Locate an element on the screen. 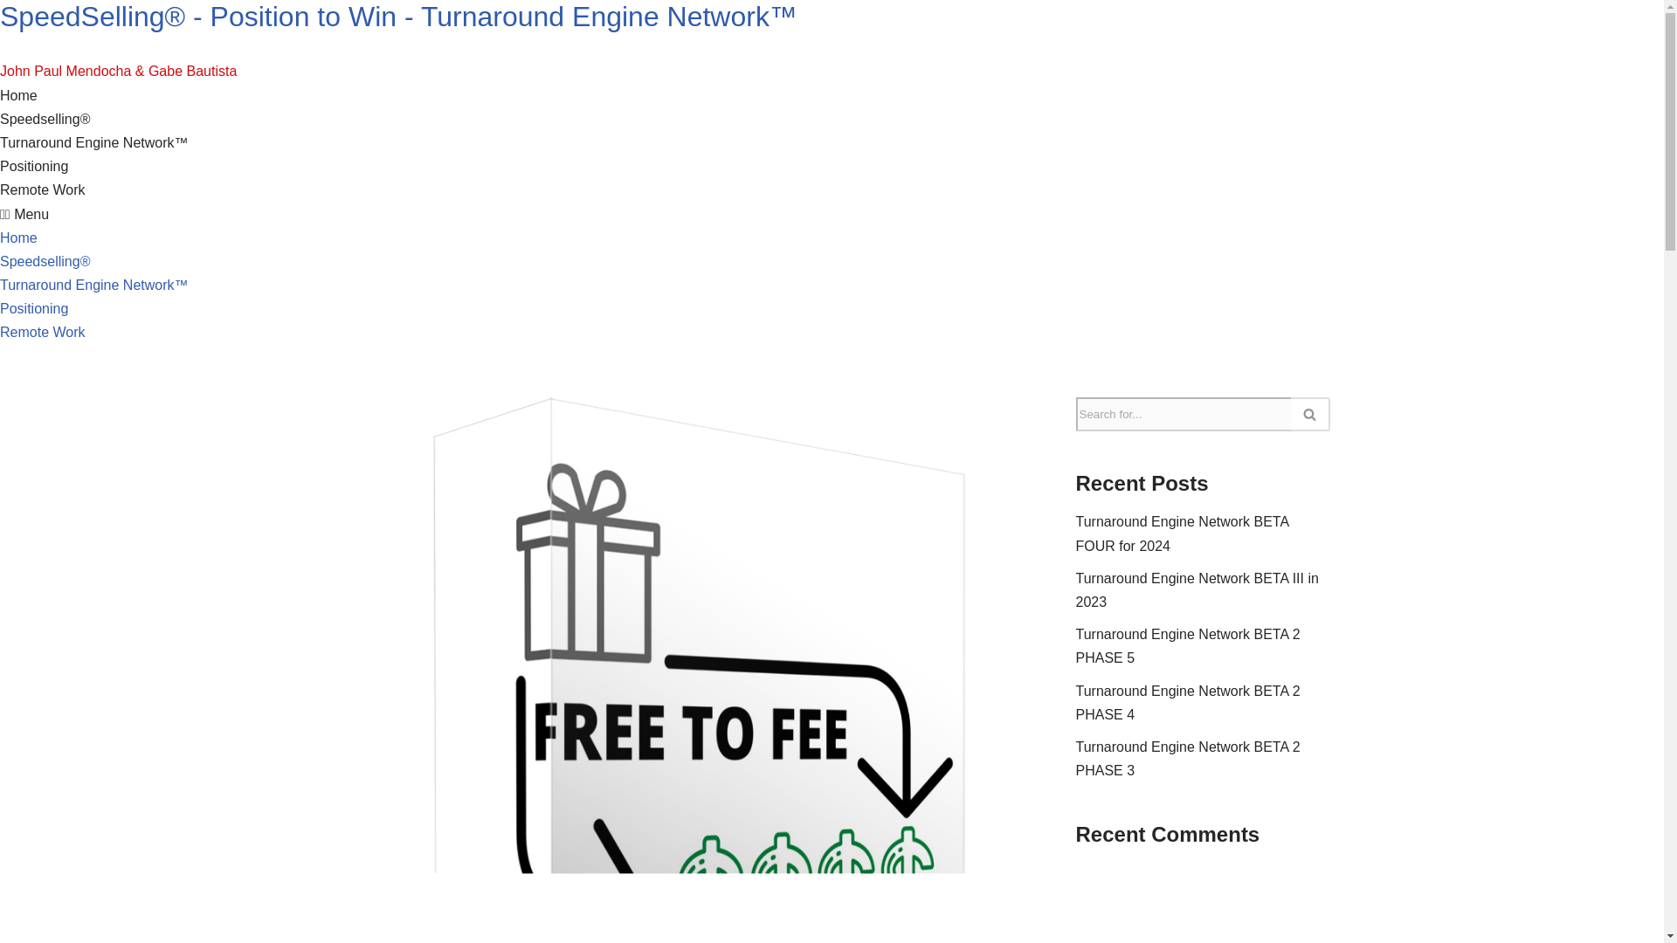 The height and width of the screenshot is (943, 1677). Turnaround Engine Network BETA 2 PHASE 3 is located at coordinates (1188, 758).